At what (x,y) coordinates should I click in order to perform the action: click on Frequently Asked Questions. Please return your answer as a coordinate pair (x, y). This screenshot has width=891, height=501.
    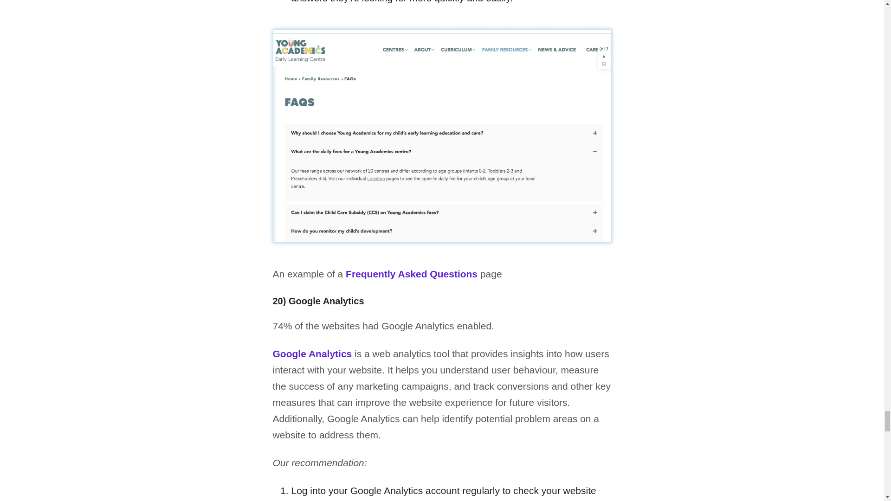
    Looking at the image, I should click on (411, 274).